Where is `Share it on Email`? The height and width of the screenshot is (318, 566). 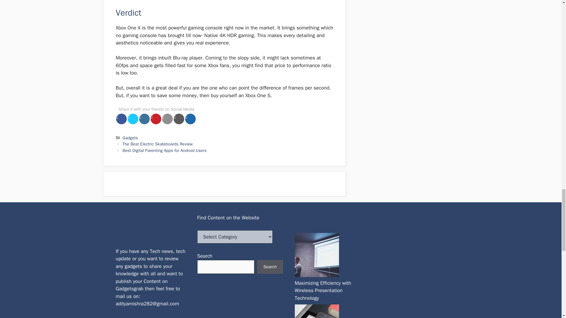 Share it on Email is located at coordinates (167, 119).